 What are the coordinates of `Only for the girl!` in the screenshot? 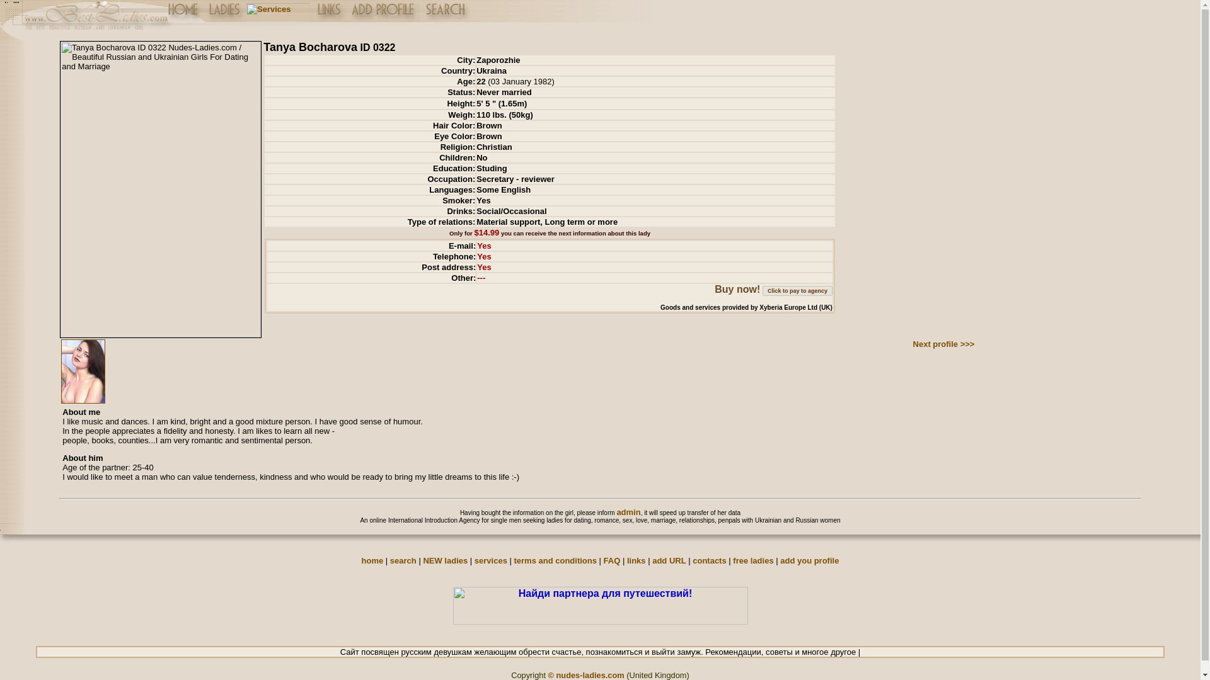 It's located at (809, 560).